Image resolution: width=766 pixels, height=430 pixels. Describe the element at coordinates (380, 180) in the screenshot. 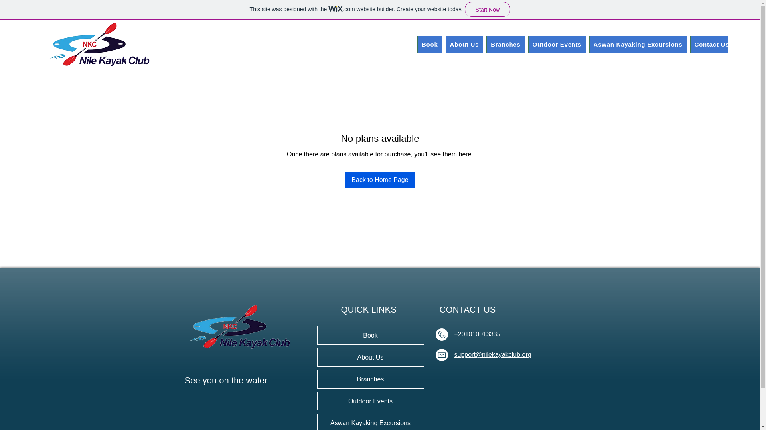

I see `Back to Home Page` at that location.